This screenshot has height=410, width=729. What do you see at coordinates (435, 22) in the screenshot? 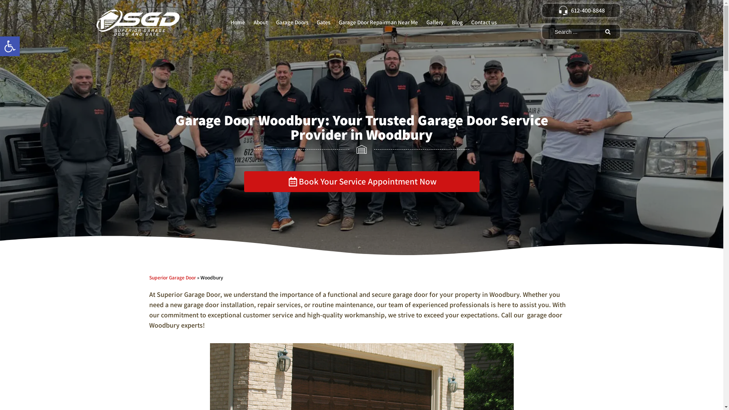
I see `Gallery` at bounding box center [435, 22].